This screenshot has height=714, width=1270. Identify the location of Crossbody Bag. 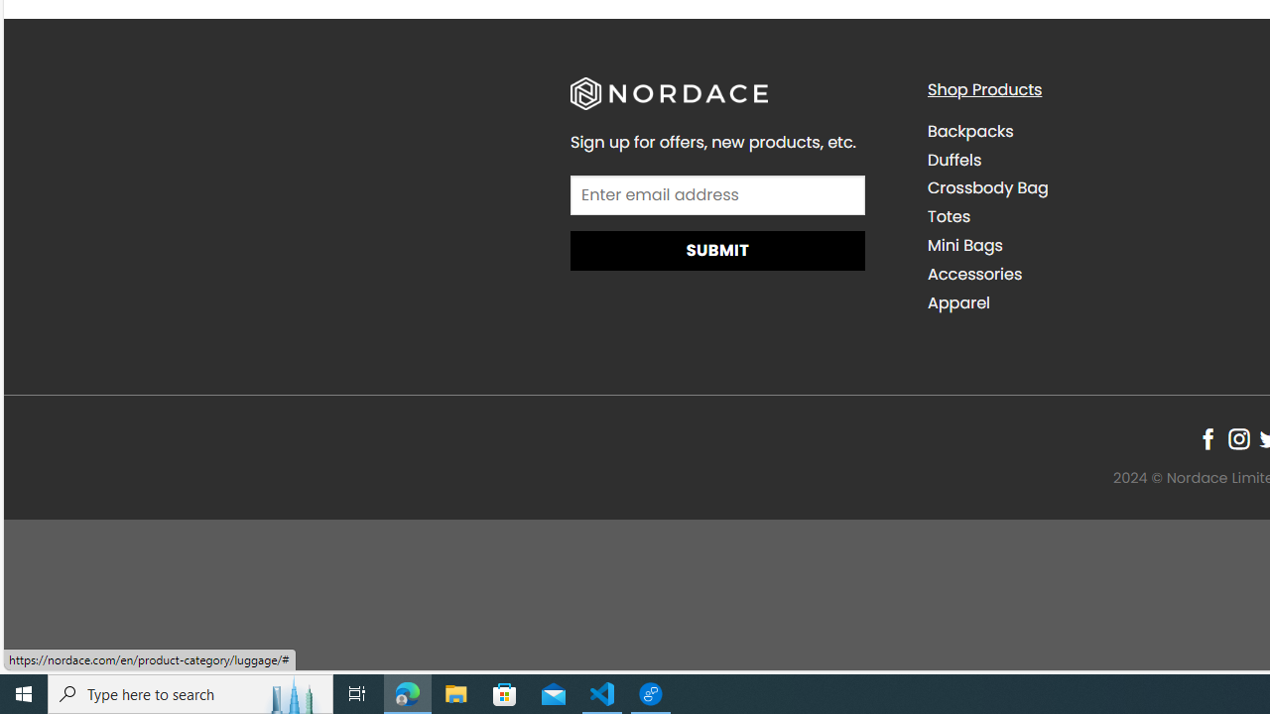
(988, 188).